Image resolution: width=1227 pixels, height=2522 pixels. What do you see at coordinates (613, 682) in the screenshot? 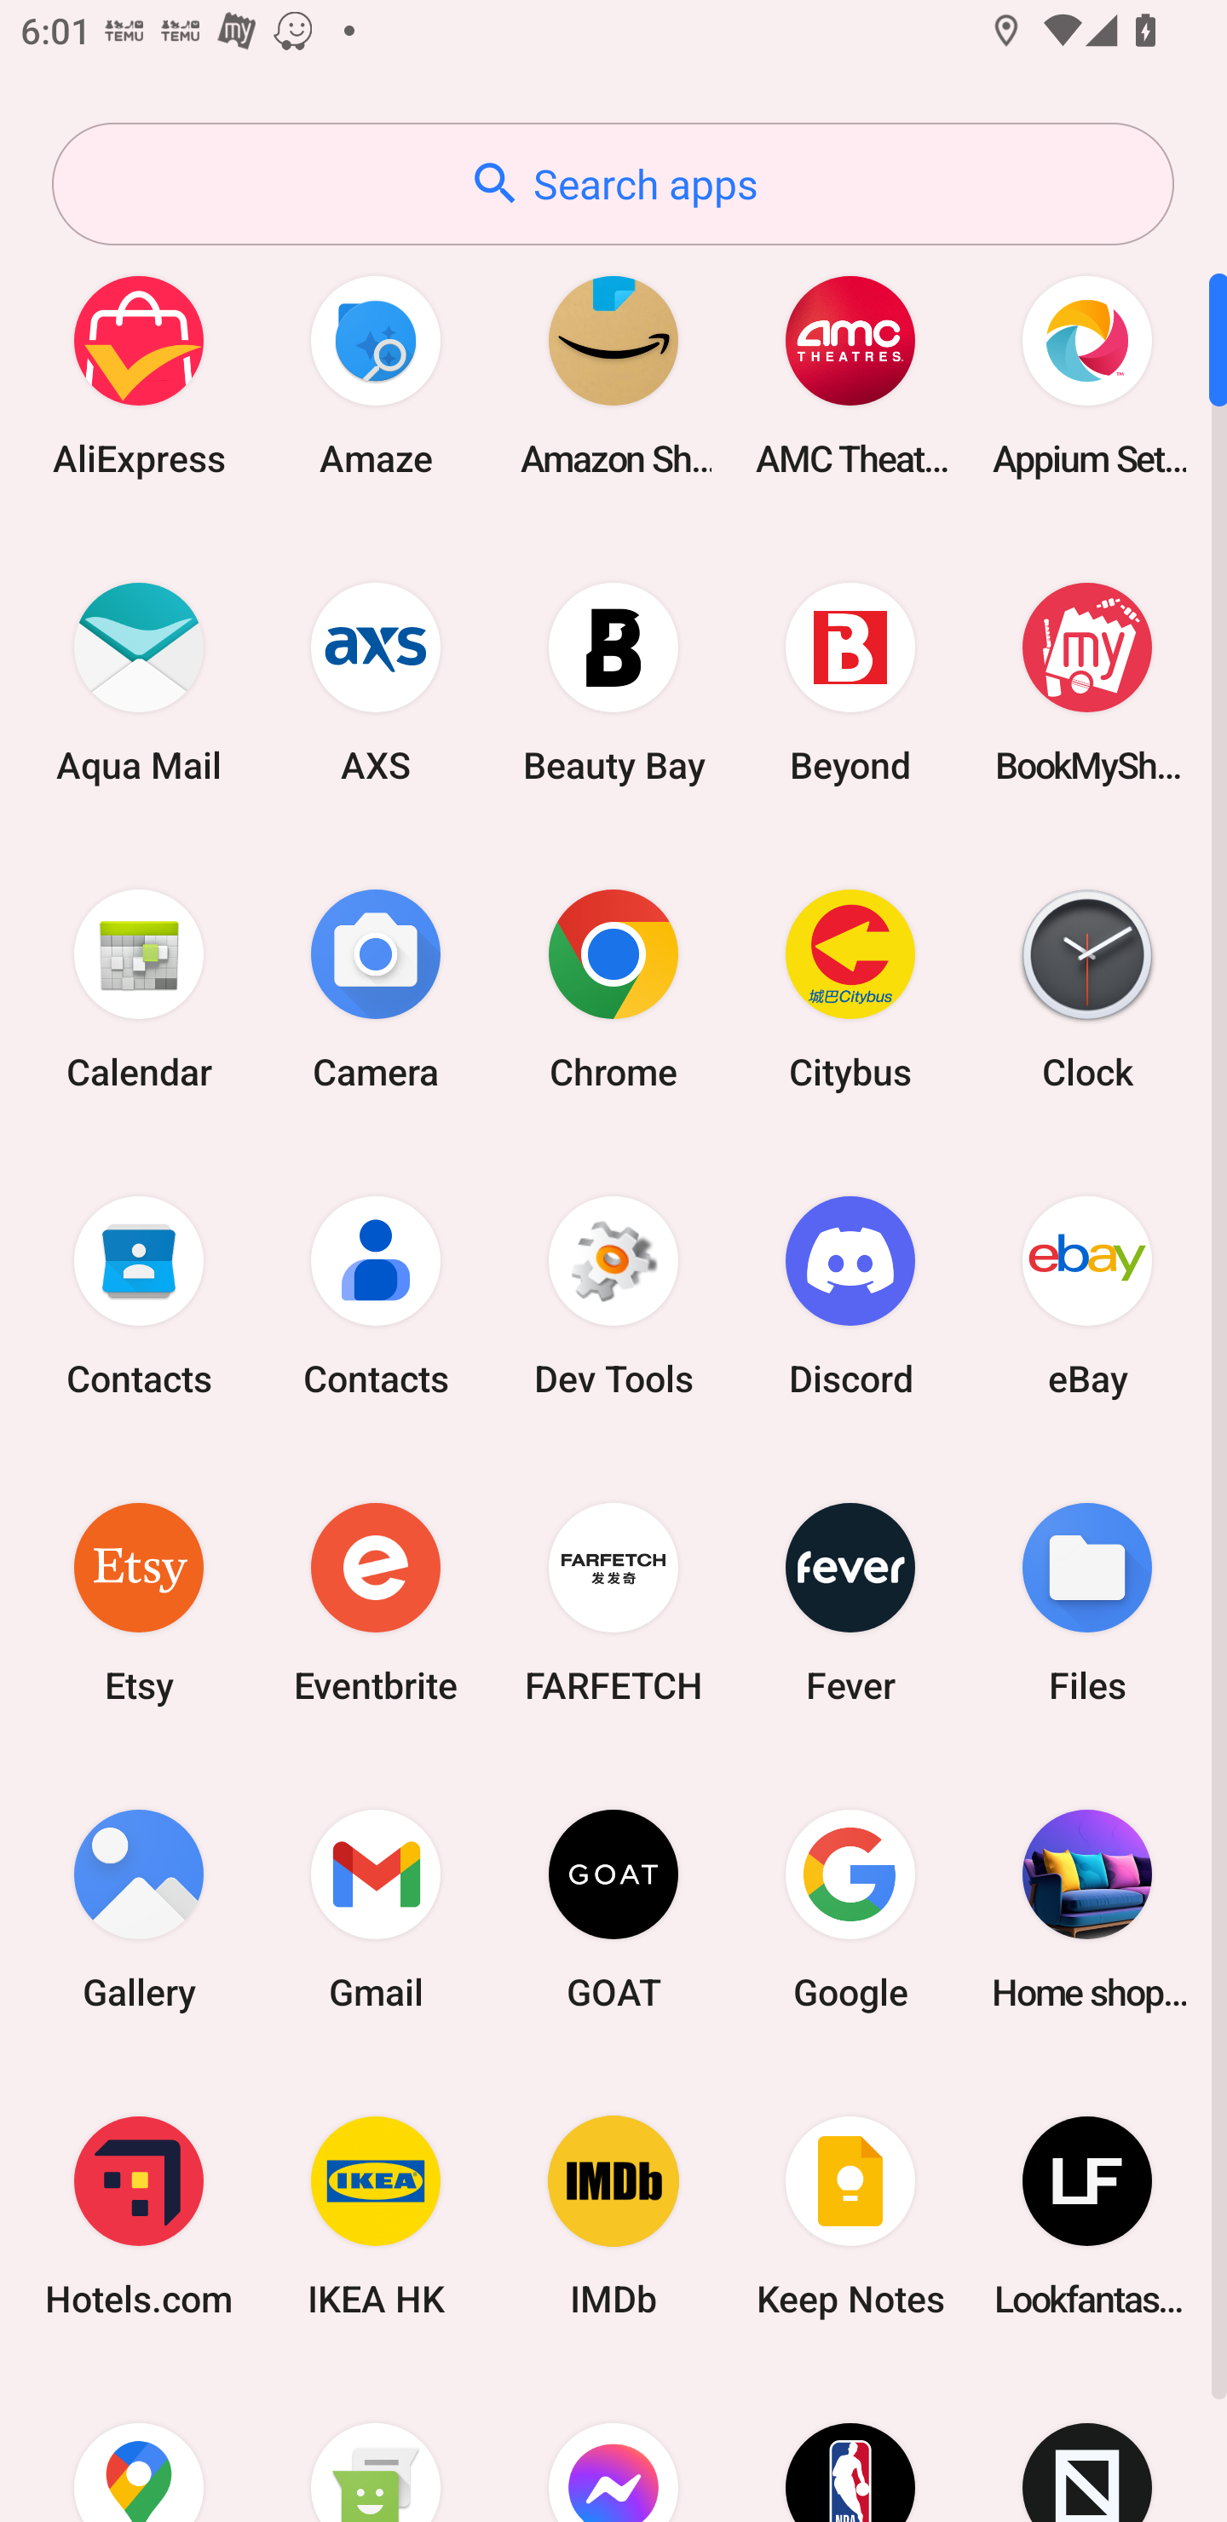
I see `Beauty Bay` at bounding box center [613, 682].